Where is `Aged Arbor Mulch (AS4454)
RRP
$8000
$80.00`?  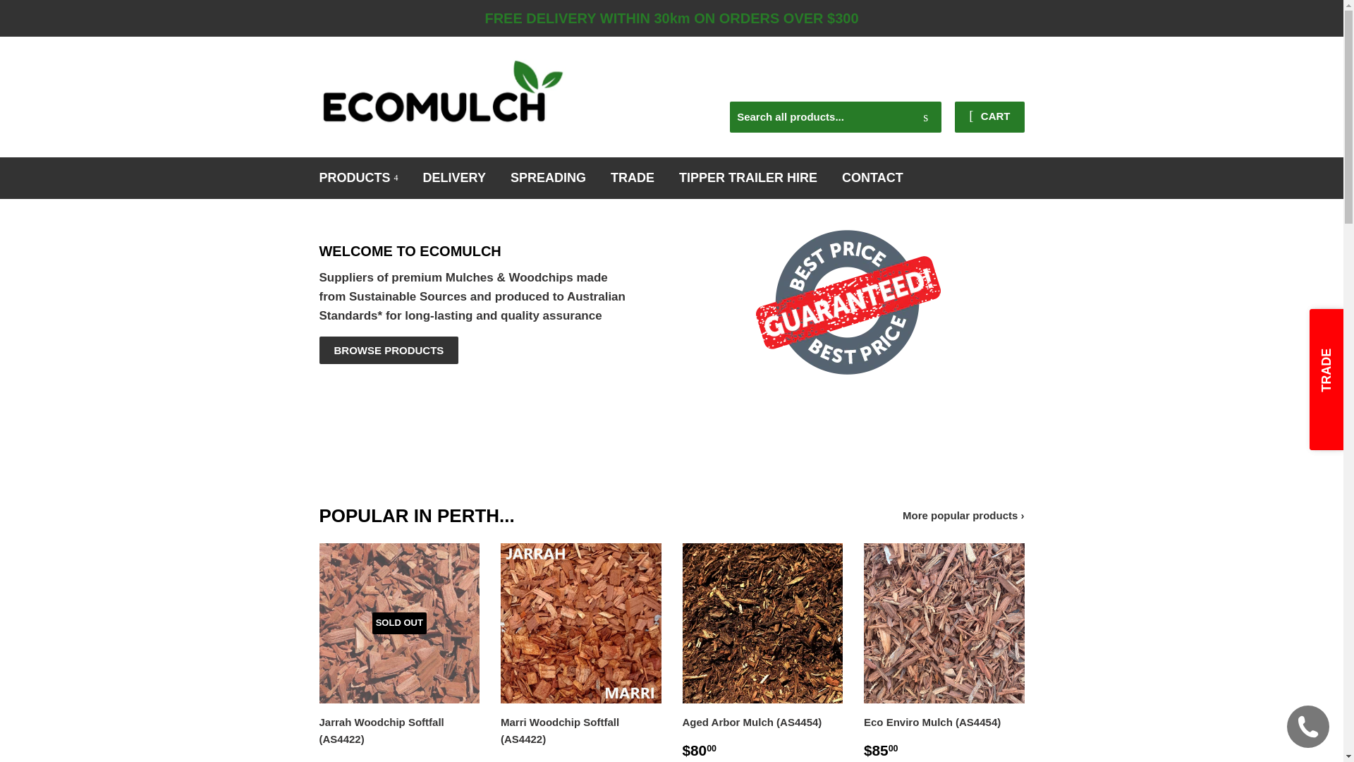 Aged Arbor Mulch (AS4454)
RRP
$8000
$80.00 is located at coordinates (763, 652).